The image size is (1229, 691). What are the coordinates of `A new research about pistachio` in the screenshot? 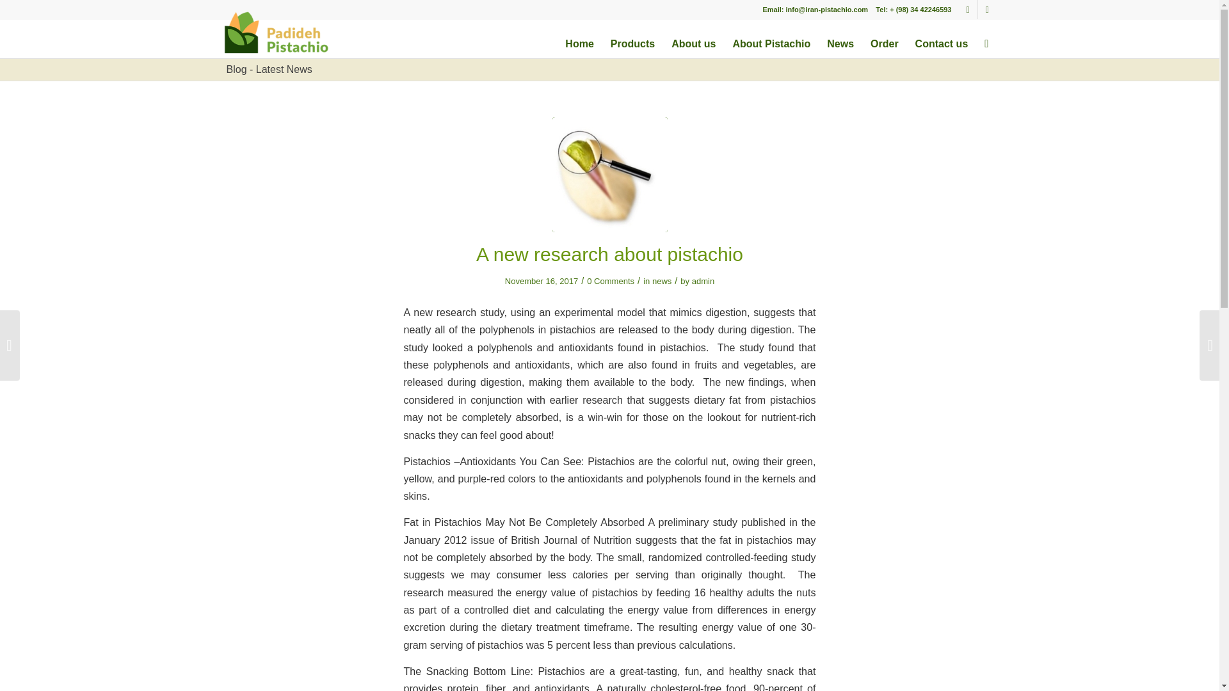 It's located at (609, 174).